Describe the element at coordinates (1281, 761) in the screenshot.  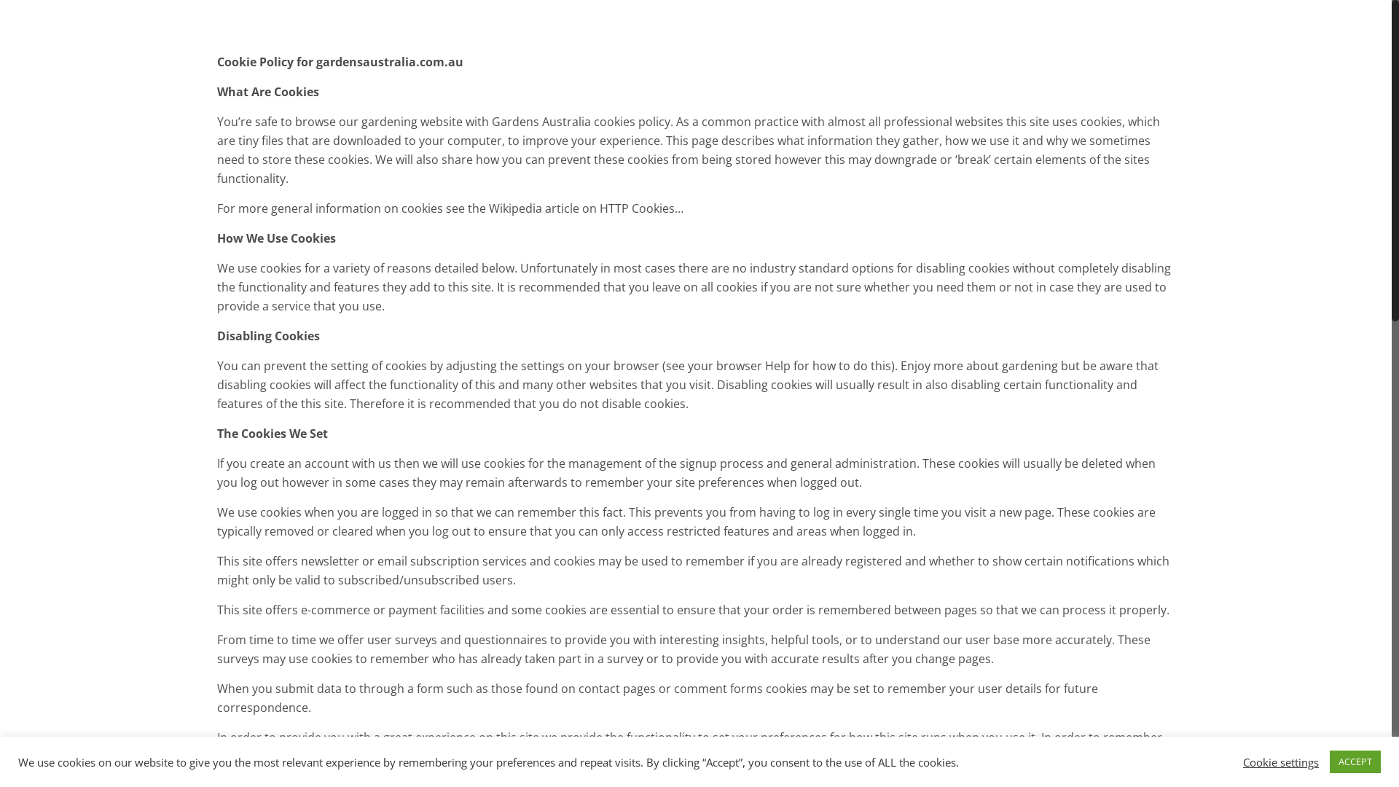
I see `Cookie settings` at that location.